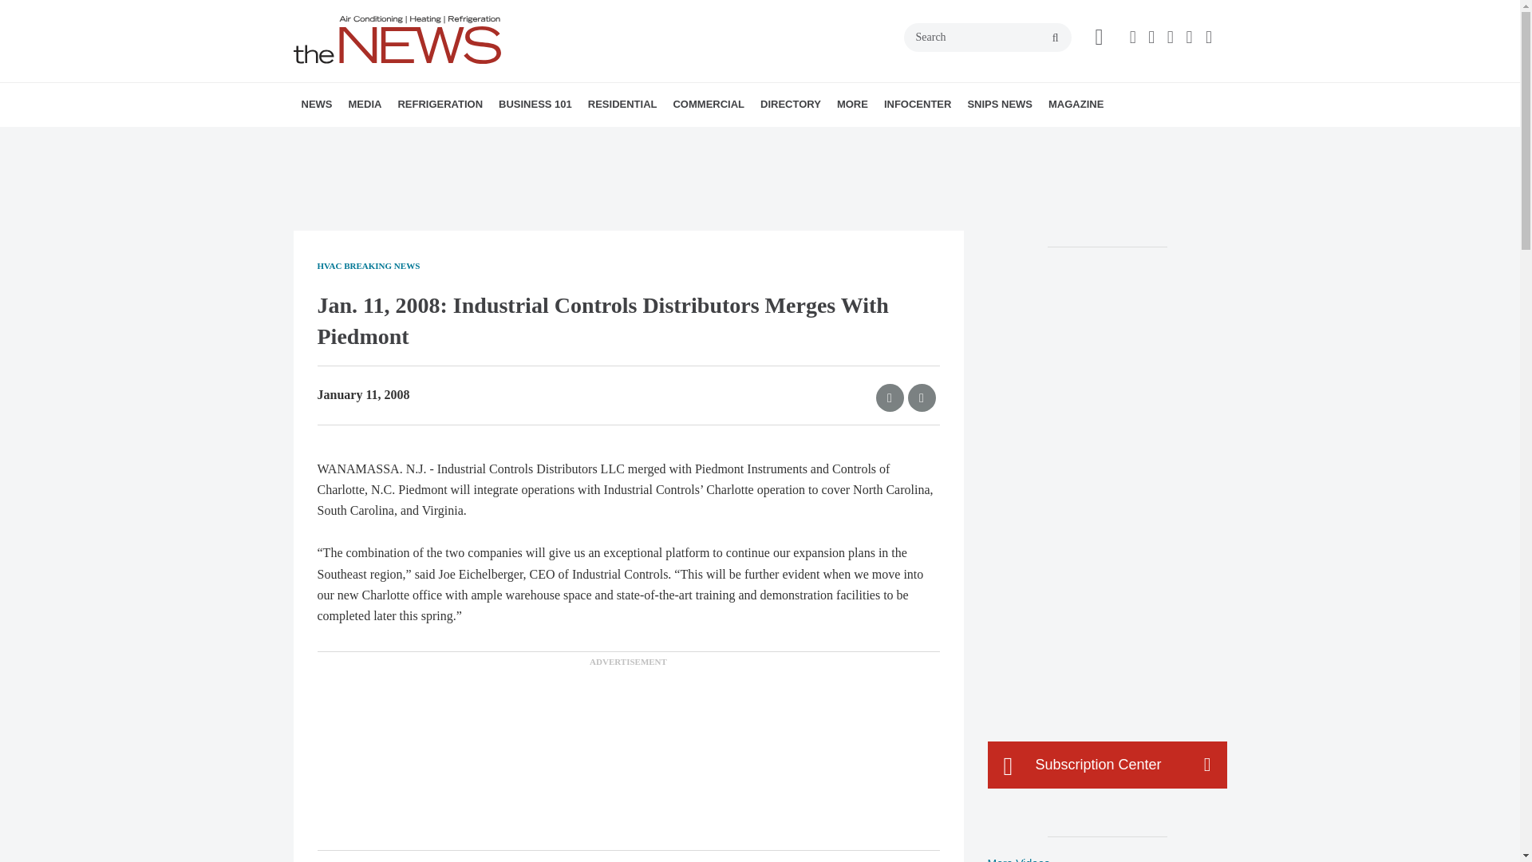 Image resolution: width=1532 pixels, height=862 pixels. I want to click on NEWS, so click(317, 104).